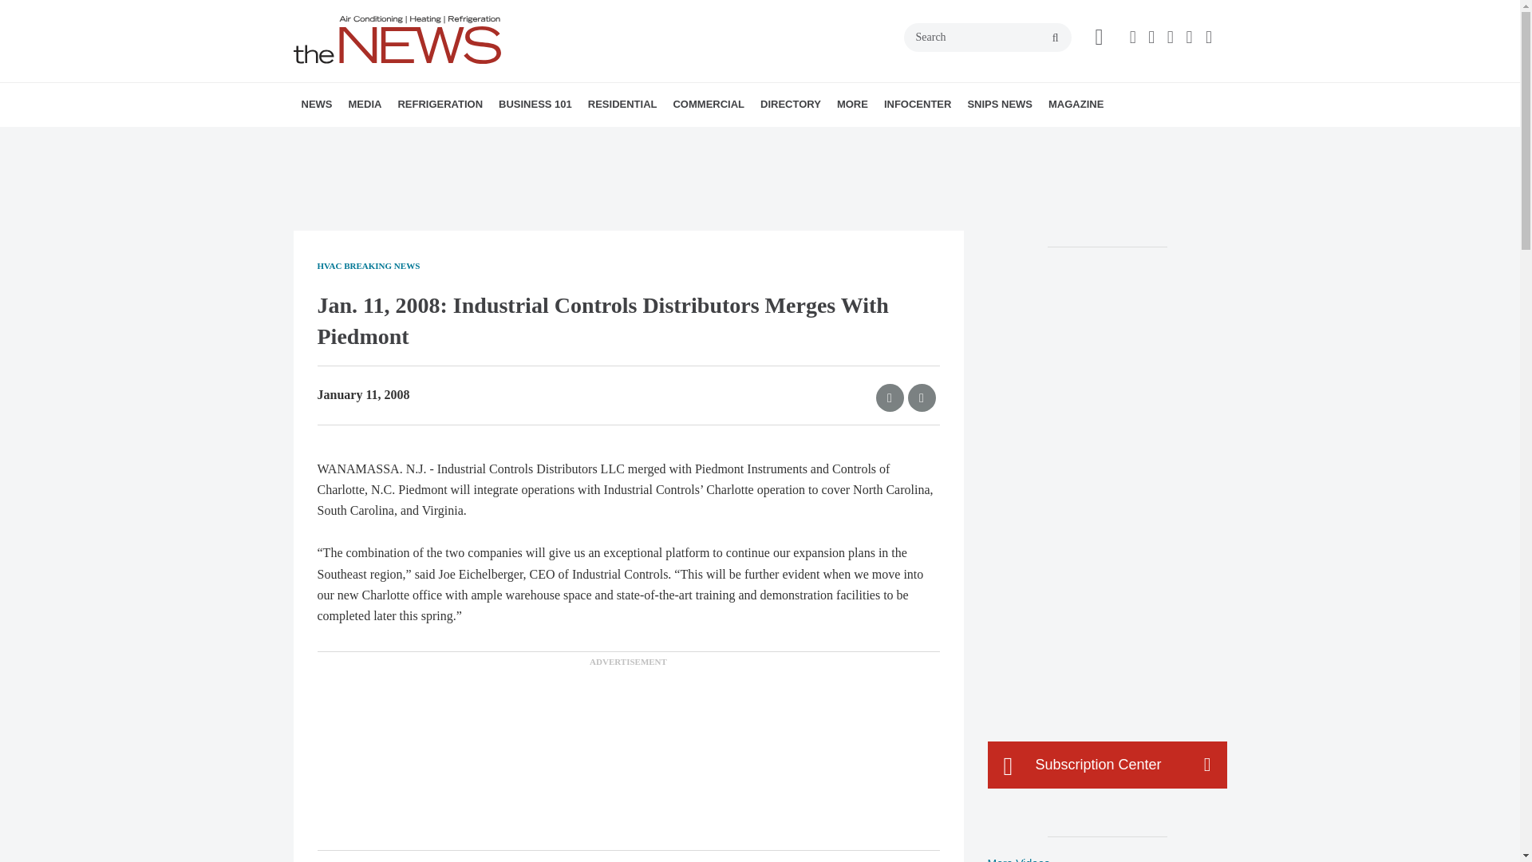 Image resolution: width=1532 pixels, height=862 pixels. I want to click on NEWS, so click(317, 104).